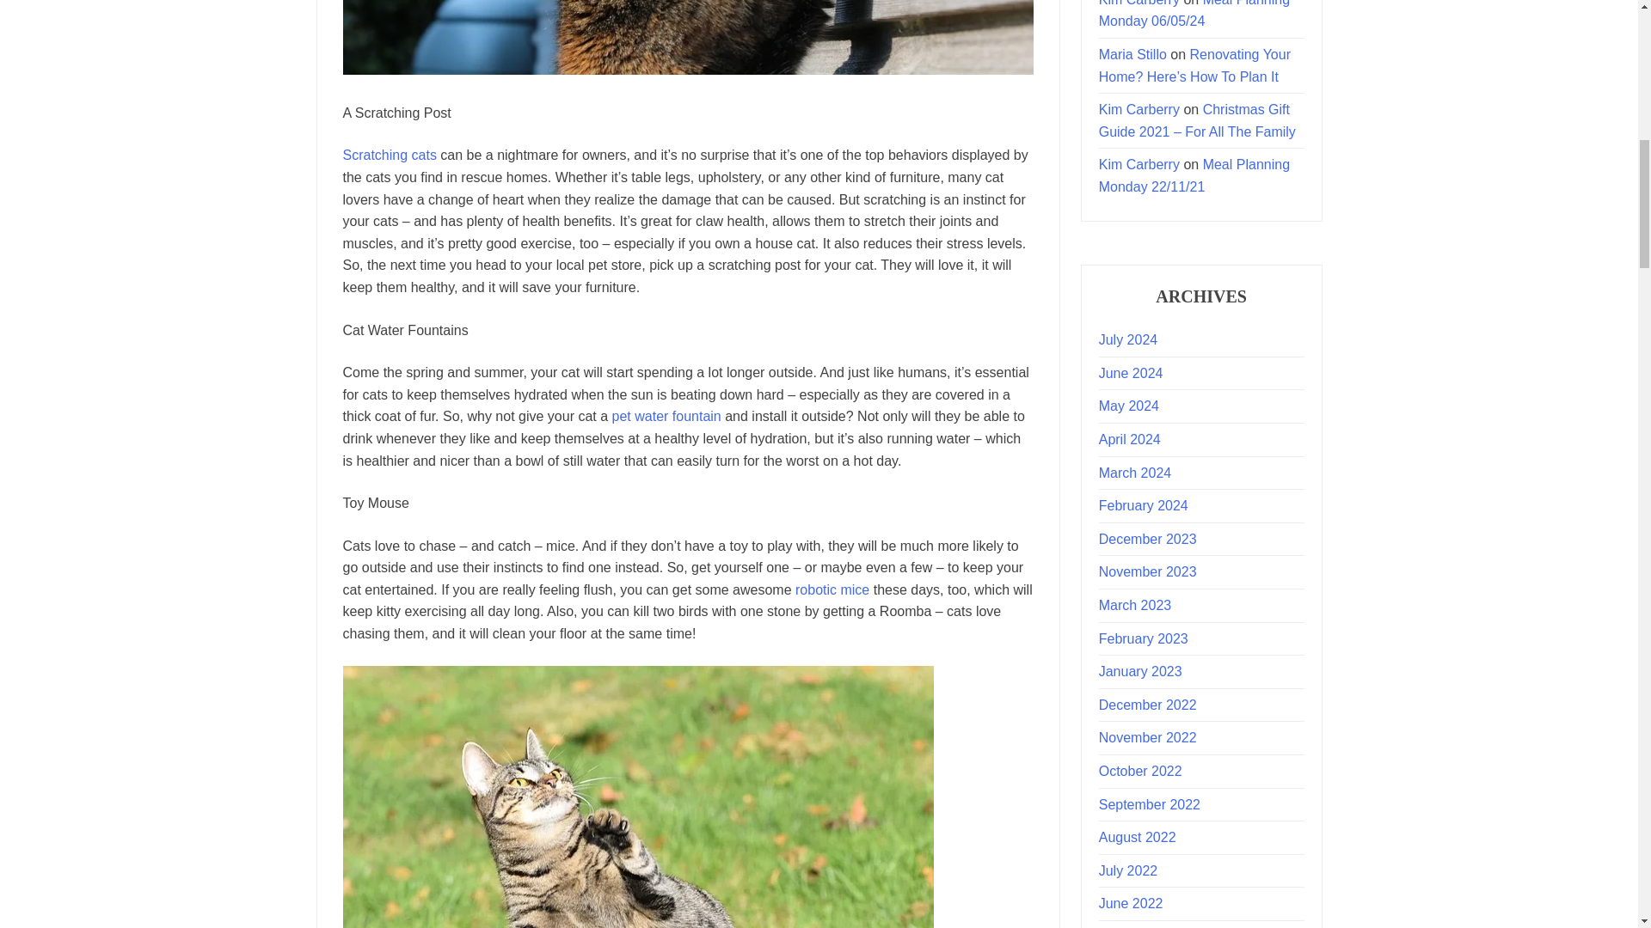 Image resolution: width=1651 pixels, height=928 pixels. What do you see at coordinates (1133, 55) in the screenshot?
I see `Maria Stillo` at bounding box center [1133, 55].